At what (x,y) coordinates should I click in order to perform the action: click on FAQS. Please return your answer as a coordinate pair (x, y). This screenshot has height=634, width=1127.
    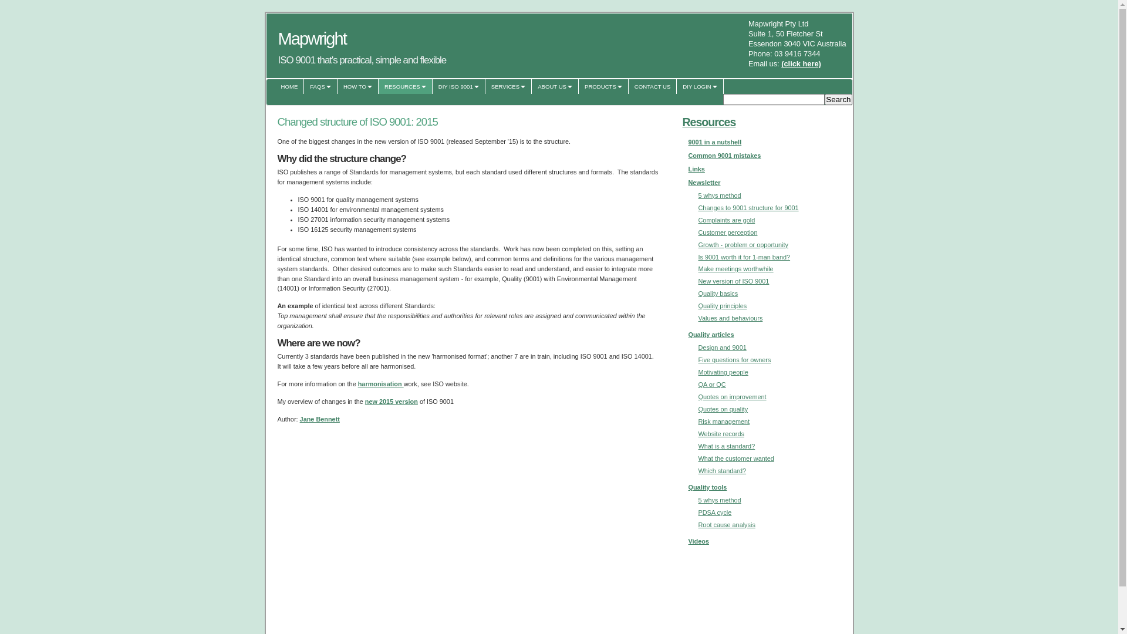
    Looking at the image, I should click on (320, 87).